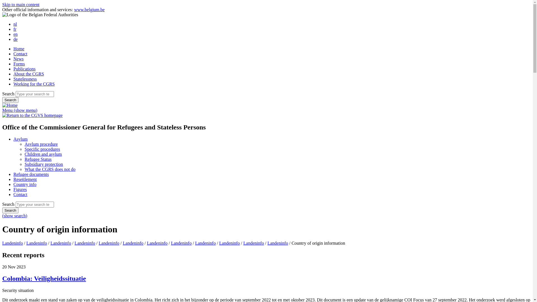 This screenshot has width=537, height=302. Describe the element at coordinates (89, 10) in the screenshot. I see `www.belgium.be` at that location.